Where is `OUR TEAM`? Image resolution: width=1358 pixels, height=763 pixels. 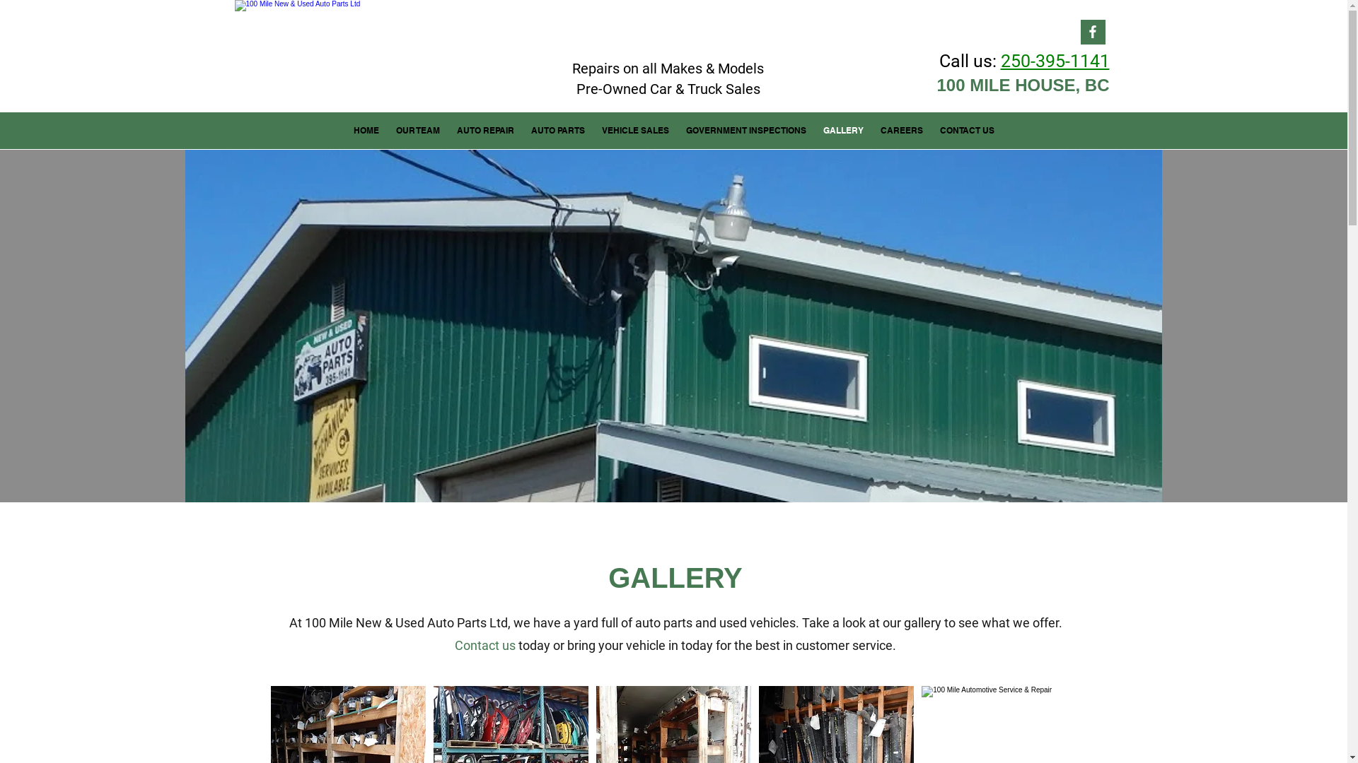 OUR TEAM is located at coordinates (418, 131).